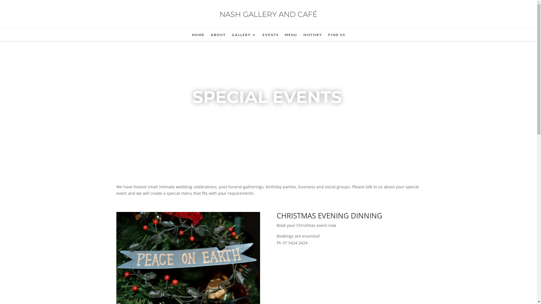 This screenshot has width=541, height=304. I want to click on GALLERY, so click(244, 36).